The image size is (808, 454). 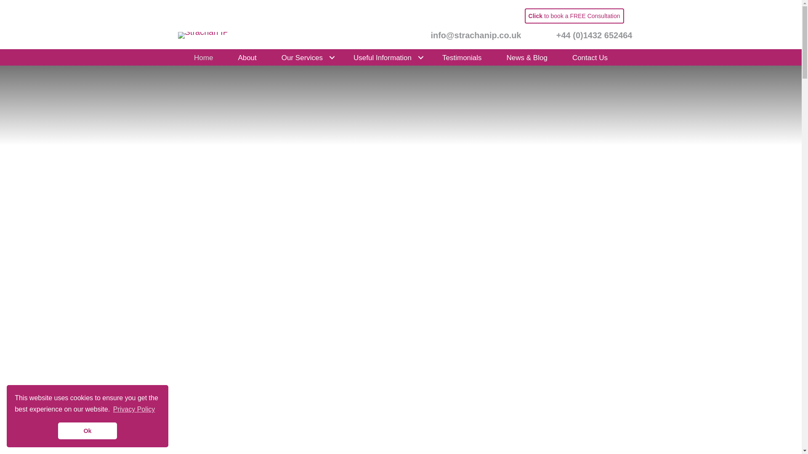 What do you see at coordinates (88, 431) in the screenshot?
I see `Ok` at bounding box center [88, 431].